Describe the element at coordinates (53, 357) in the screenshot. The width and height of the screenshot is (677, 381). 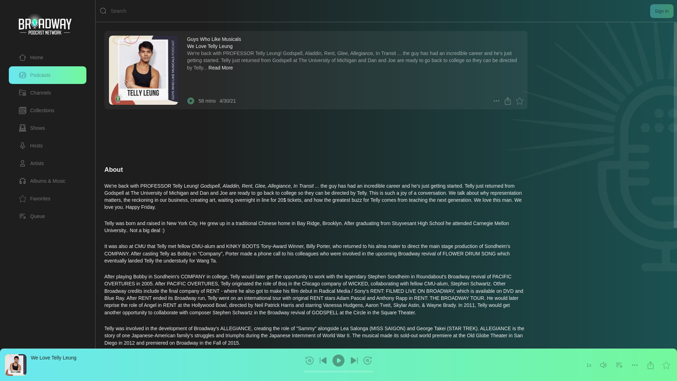
I see `We Love Telly Leung` at that location.